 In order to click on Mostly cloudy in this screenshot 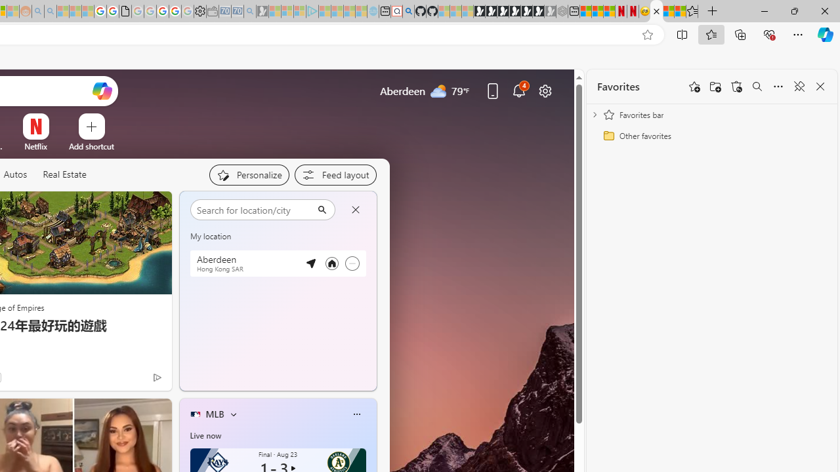, I will do `click(205, 241)`.